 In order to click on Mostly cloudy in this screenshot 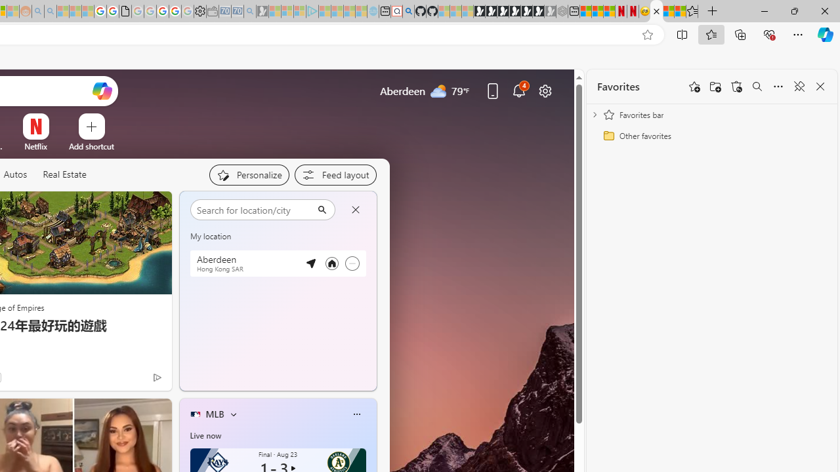, I will do `click(205, 241)`.